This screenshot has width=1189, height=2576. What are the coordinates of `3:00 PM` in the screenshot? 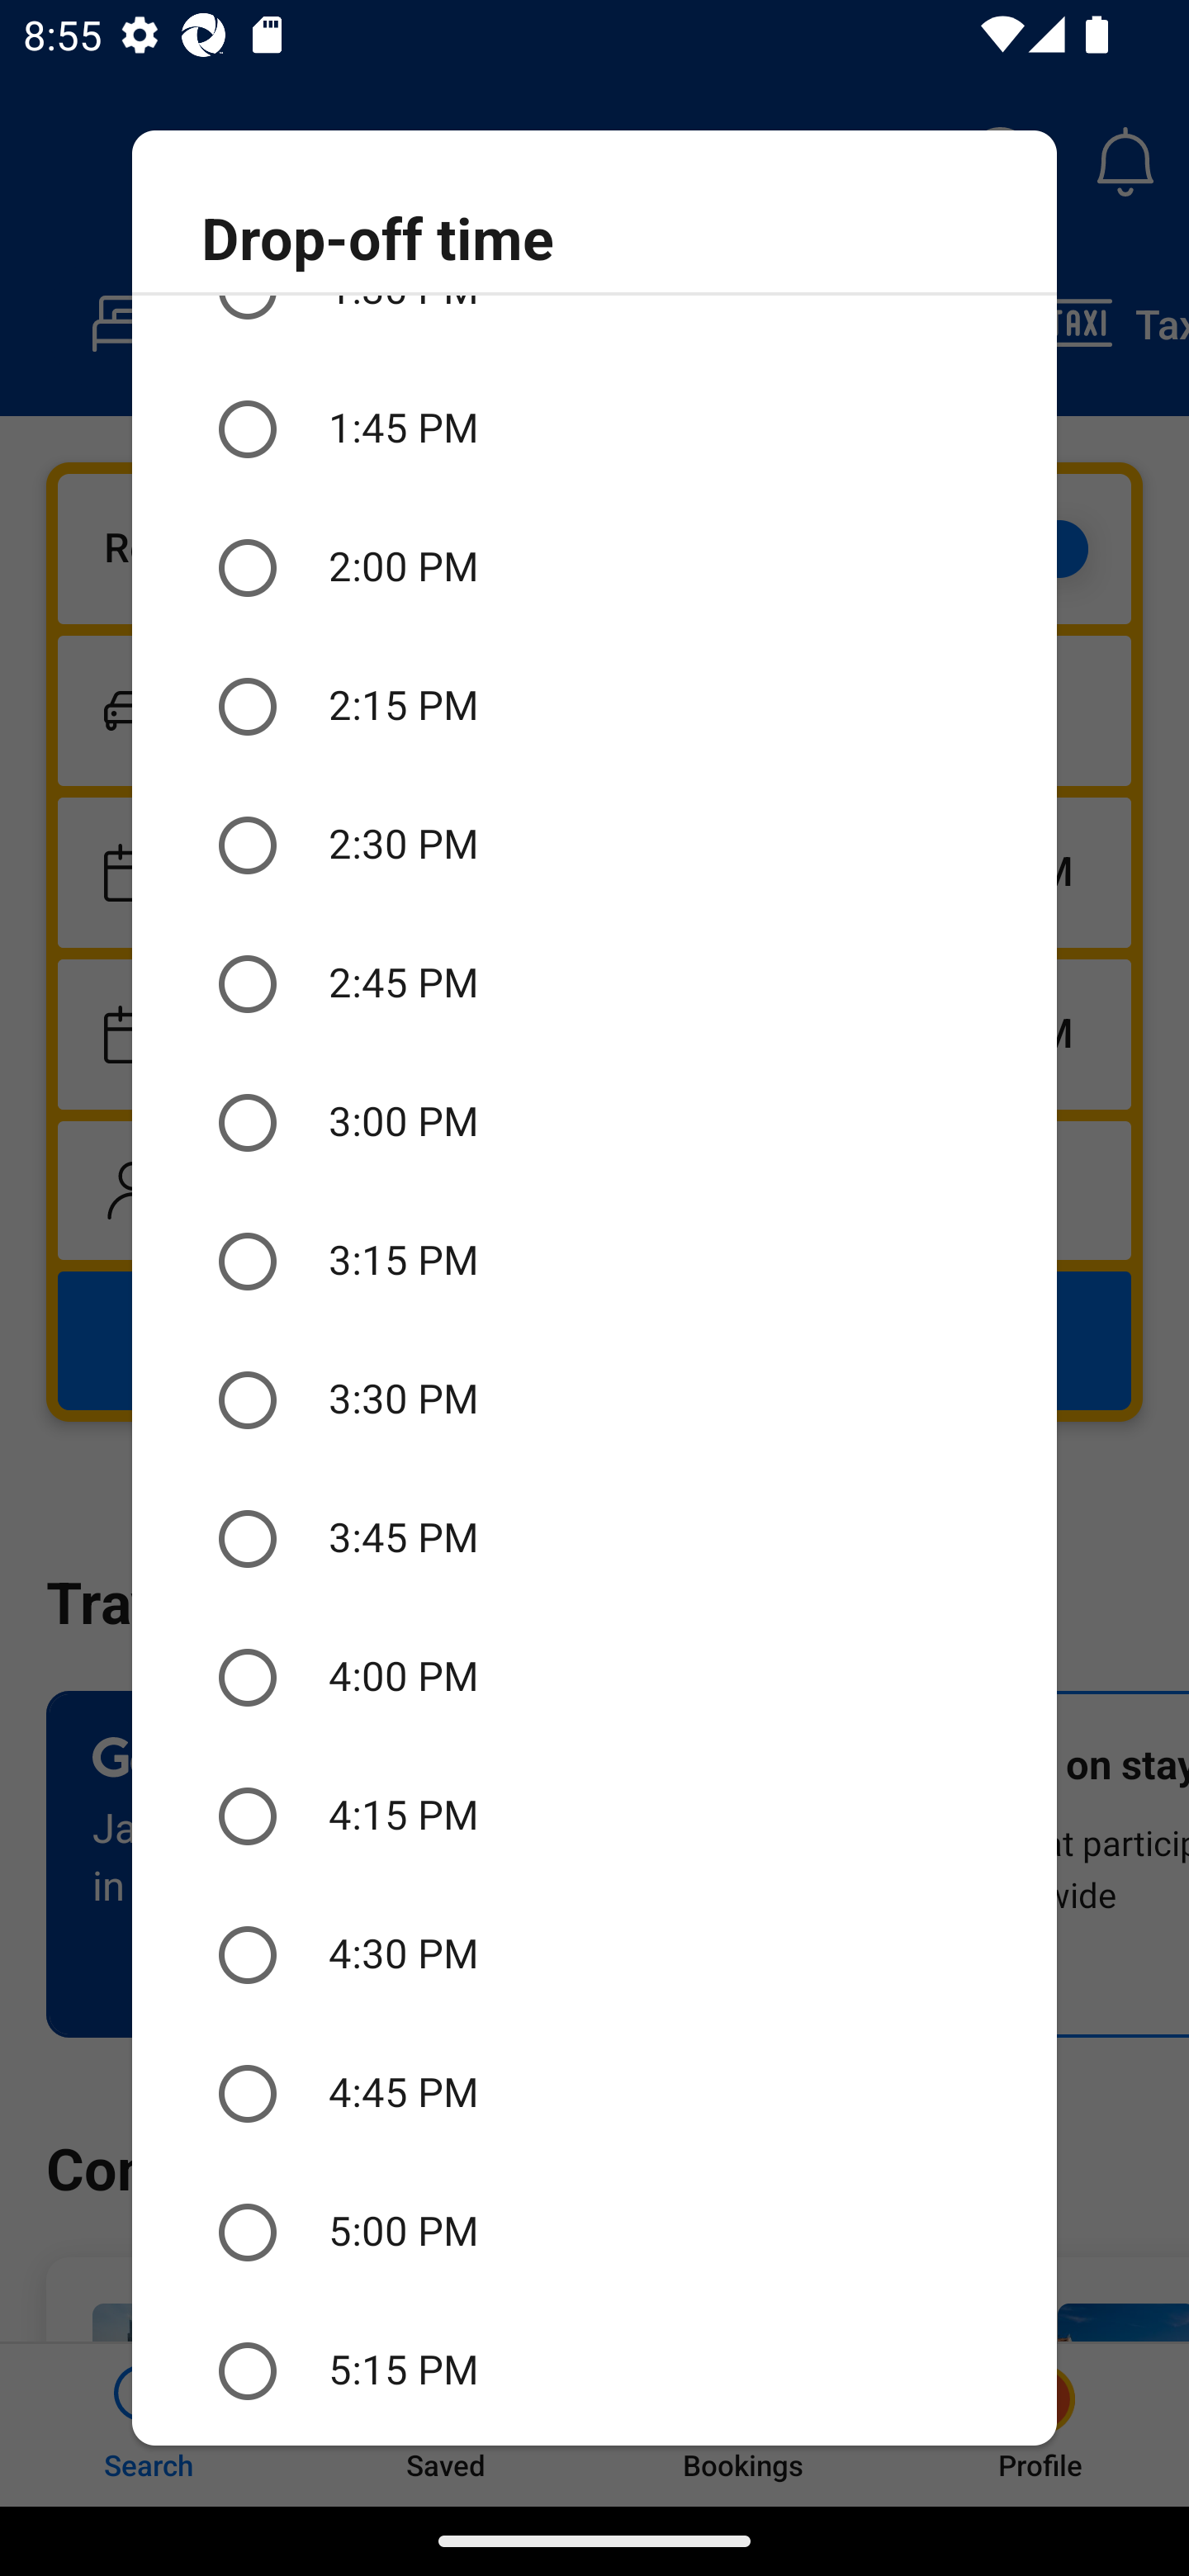 It's located at (594, 1123).